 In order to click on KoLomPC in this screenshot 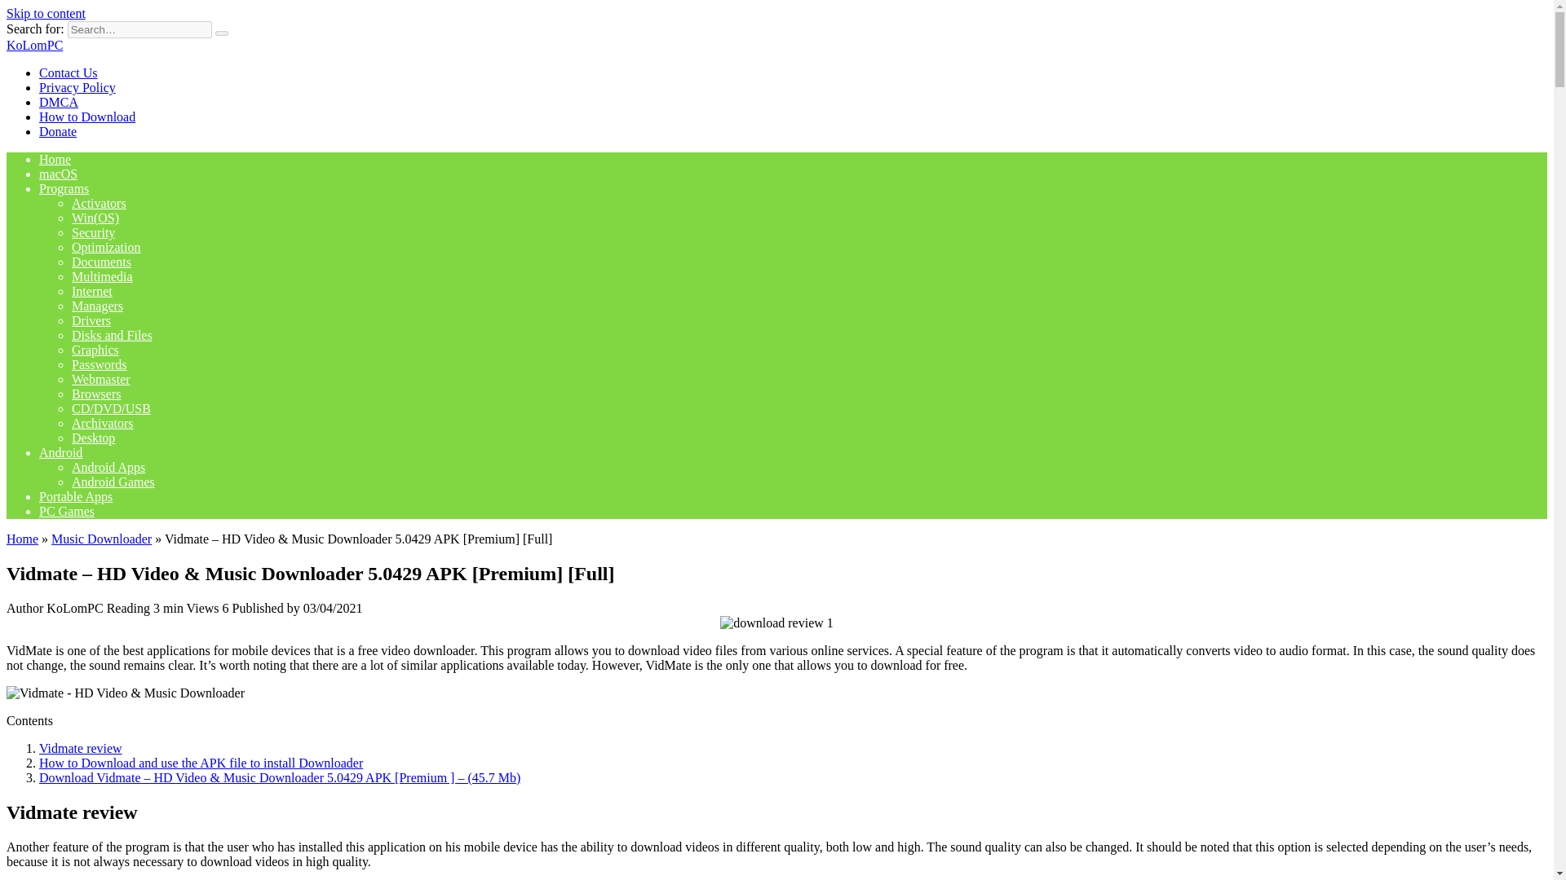, I will do `click(34, 45)`.